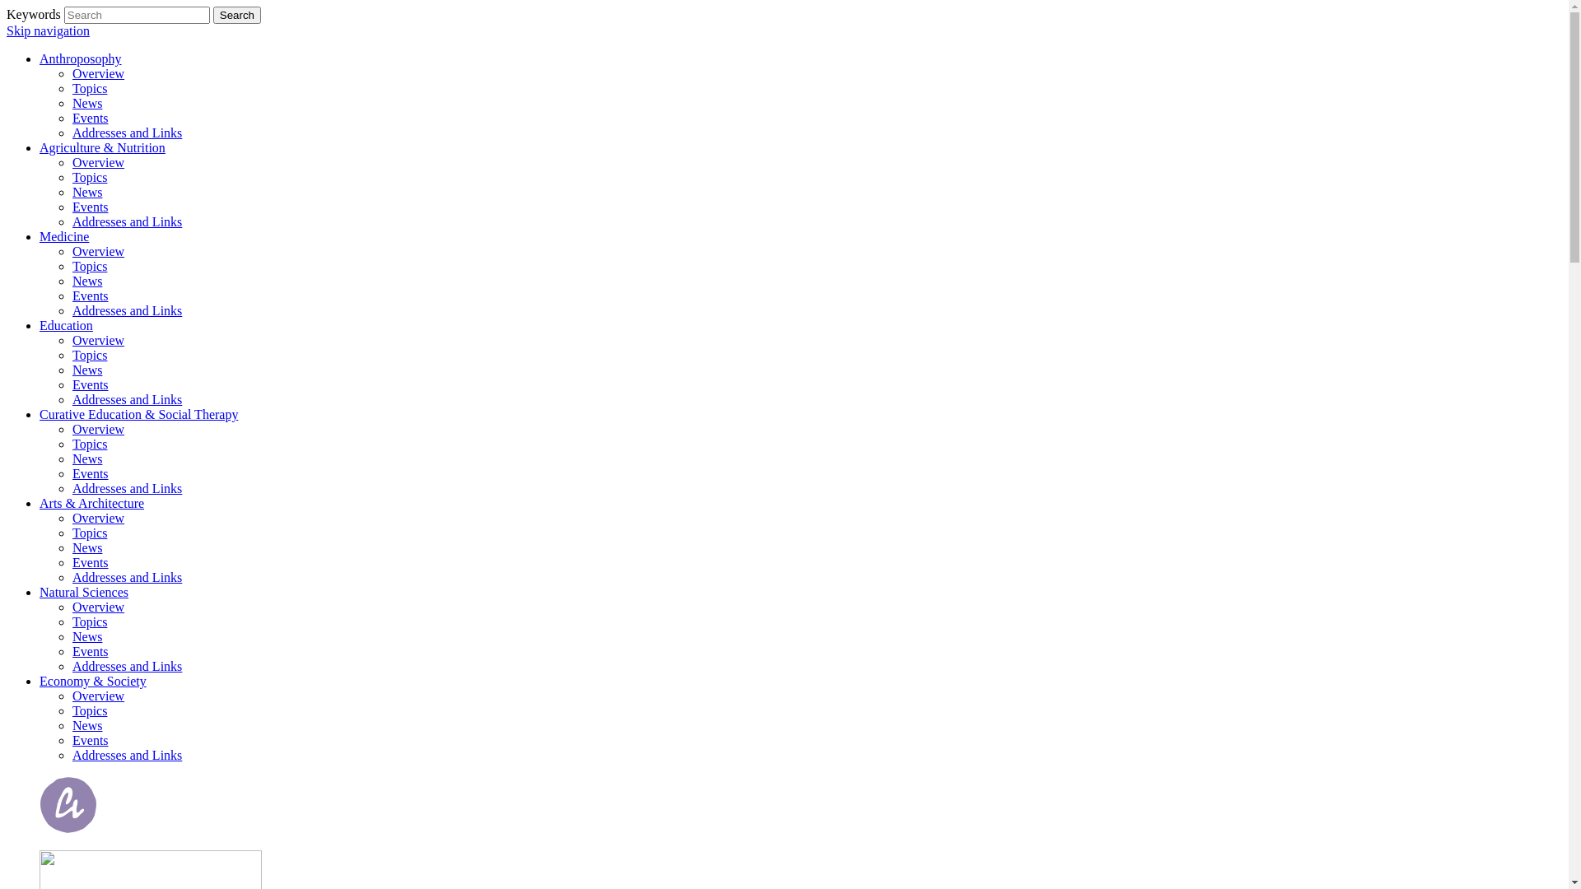 The width and height of the screenshot is (1581, 889). What do you see at coordinates (138, 415) in the screenshot?
I see `Curative Education & Social Therapy` at bounding box center [138, 415].